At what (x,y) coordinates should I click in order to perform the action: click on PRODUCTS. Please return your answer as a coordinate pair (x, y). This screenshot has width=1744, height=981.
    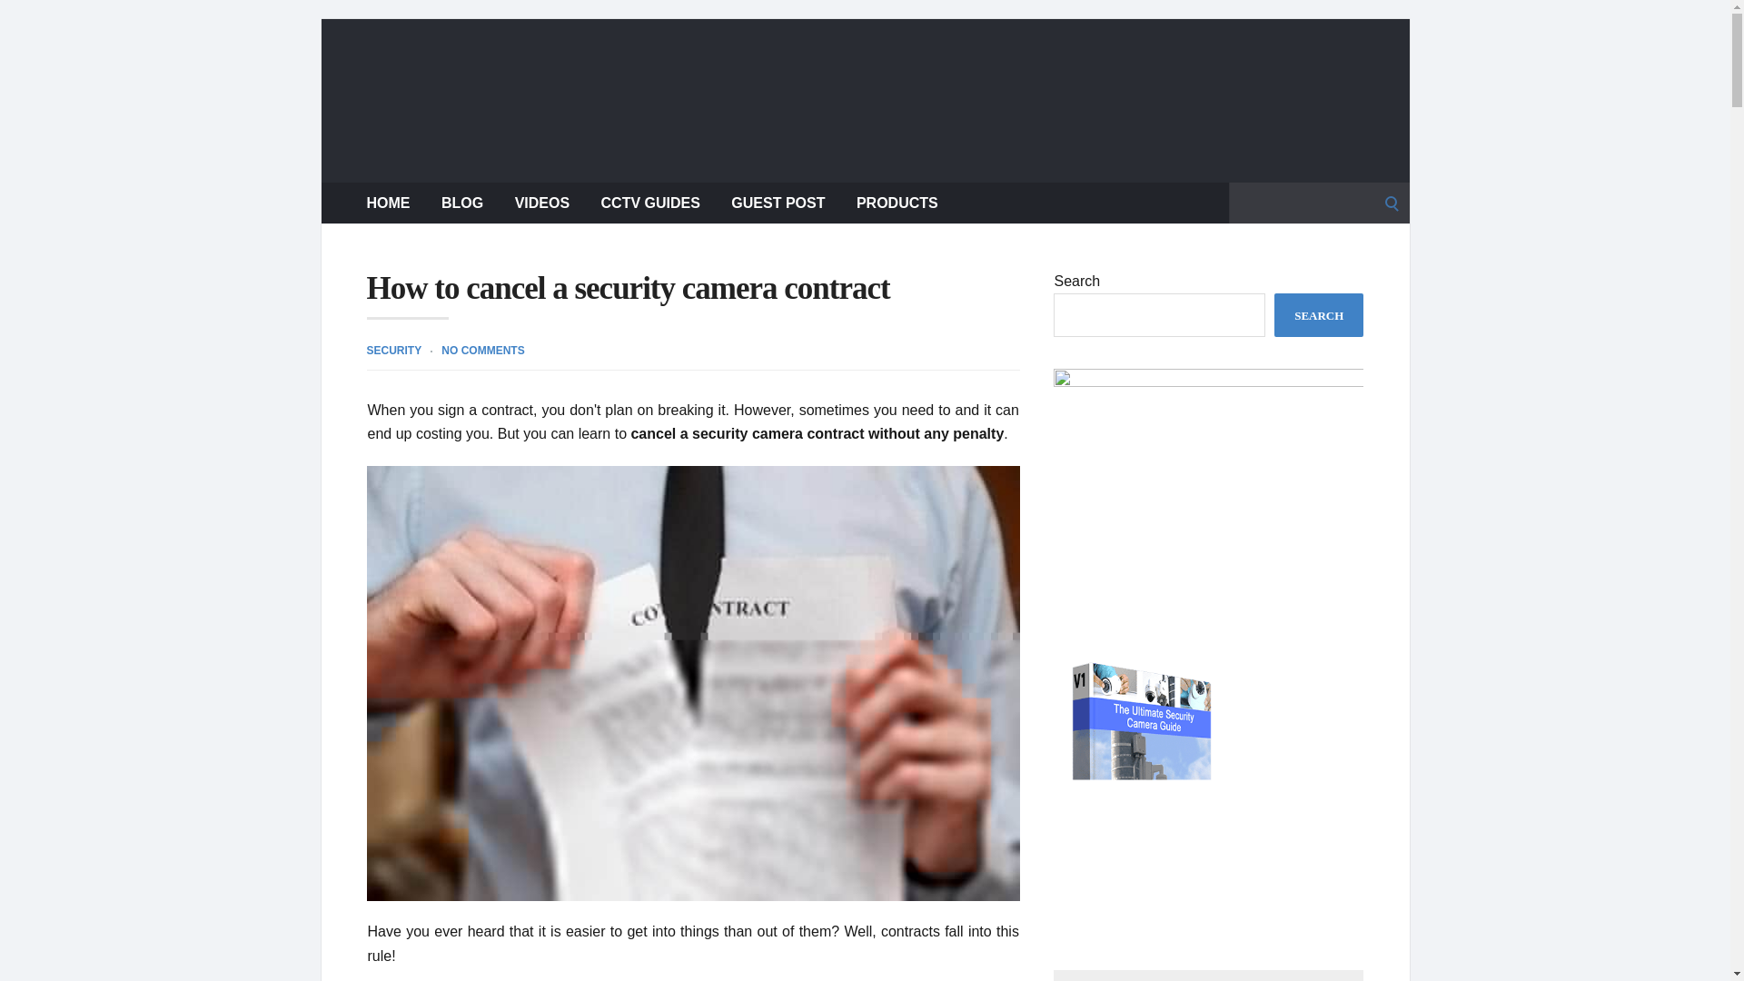
    Looking at the image, I should click on (897, 203).